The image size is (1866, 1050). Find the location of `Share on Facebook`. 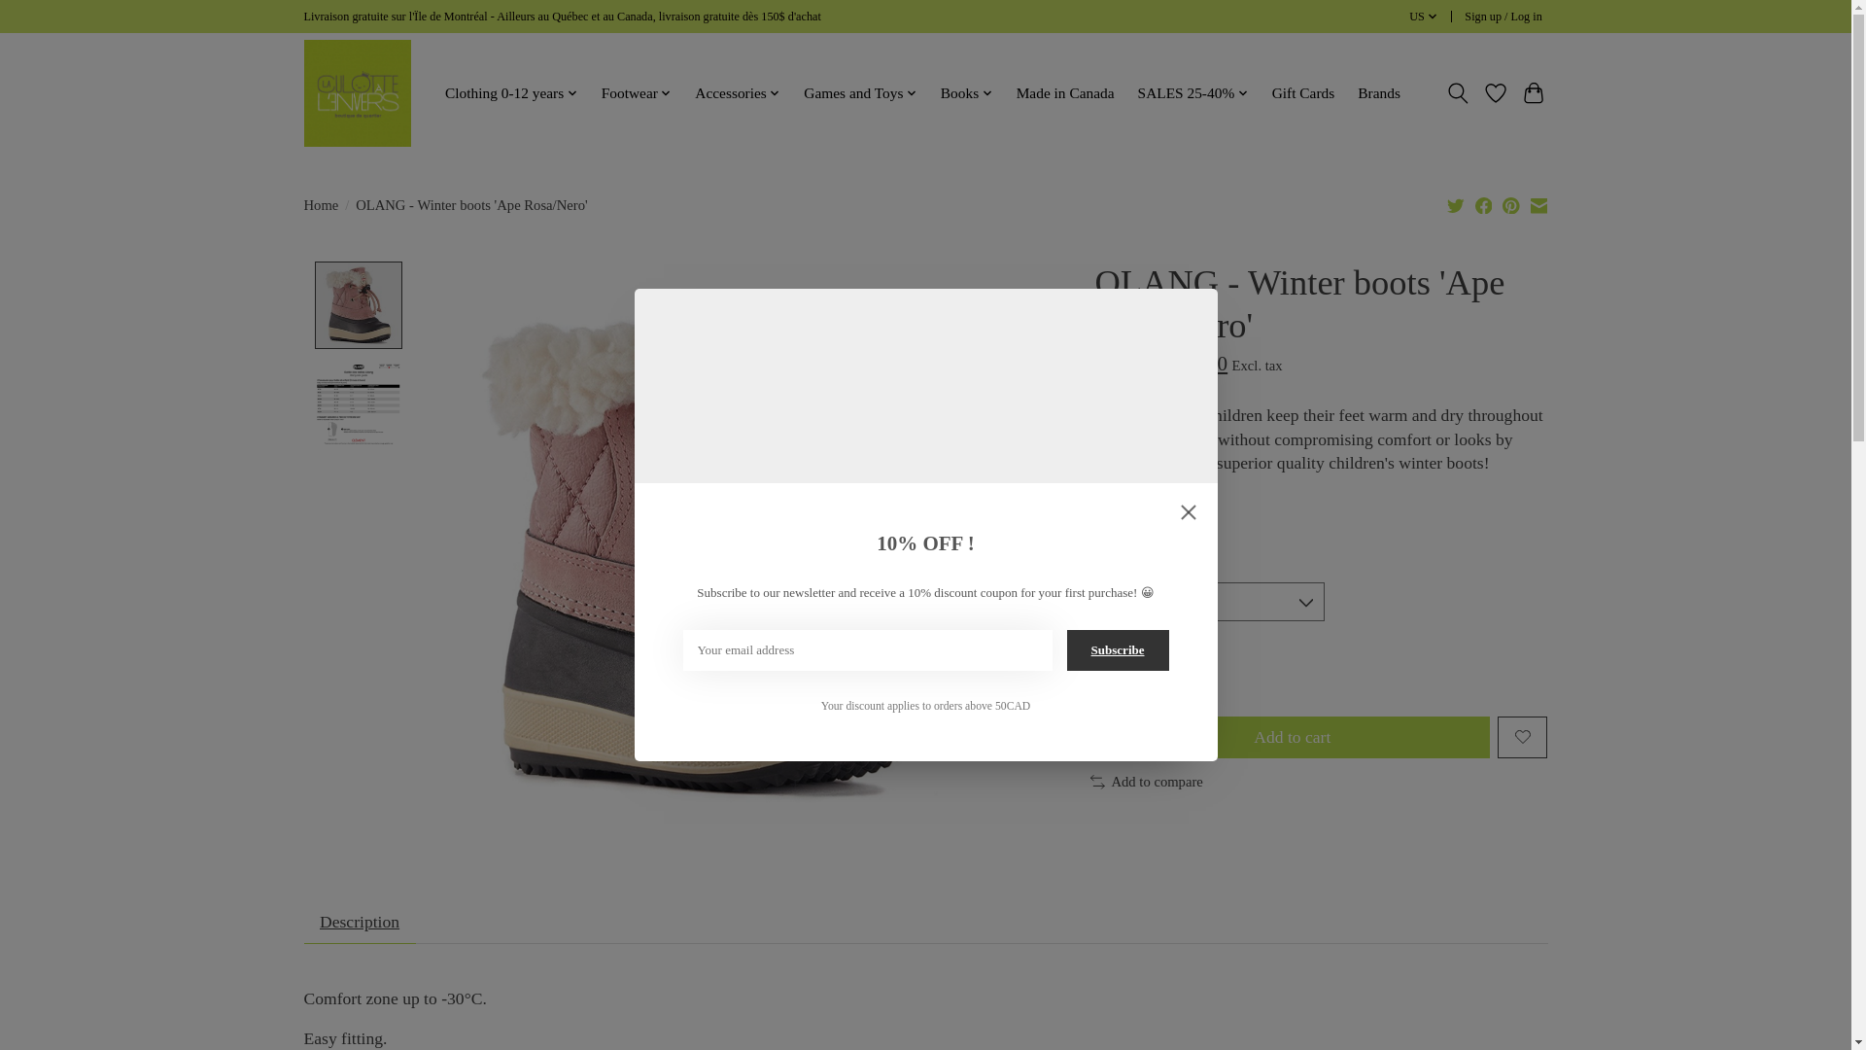

Share on Facebook is located at coordinates (1484, 204).